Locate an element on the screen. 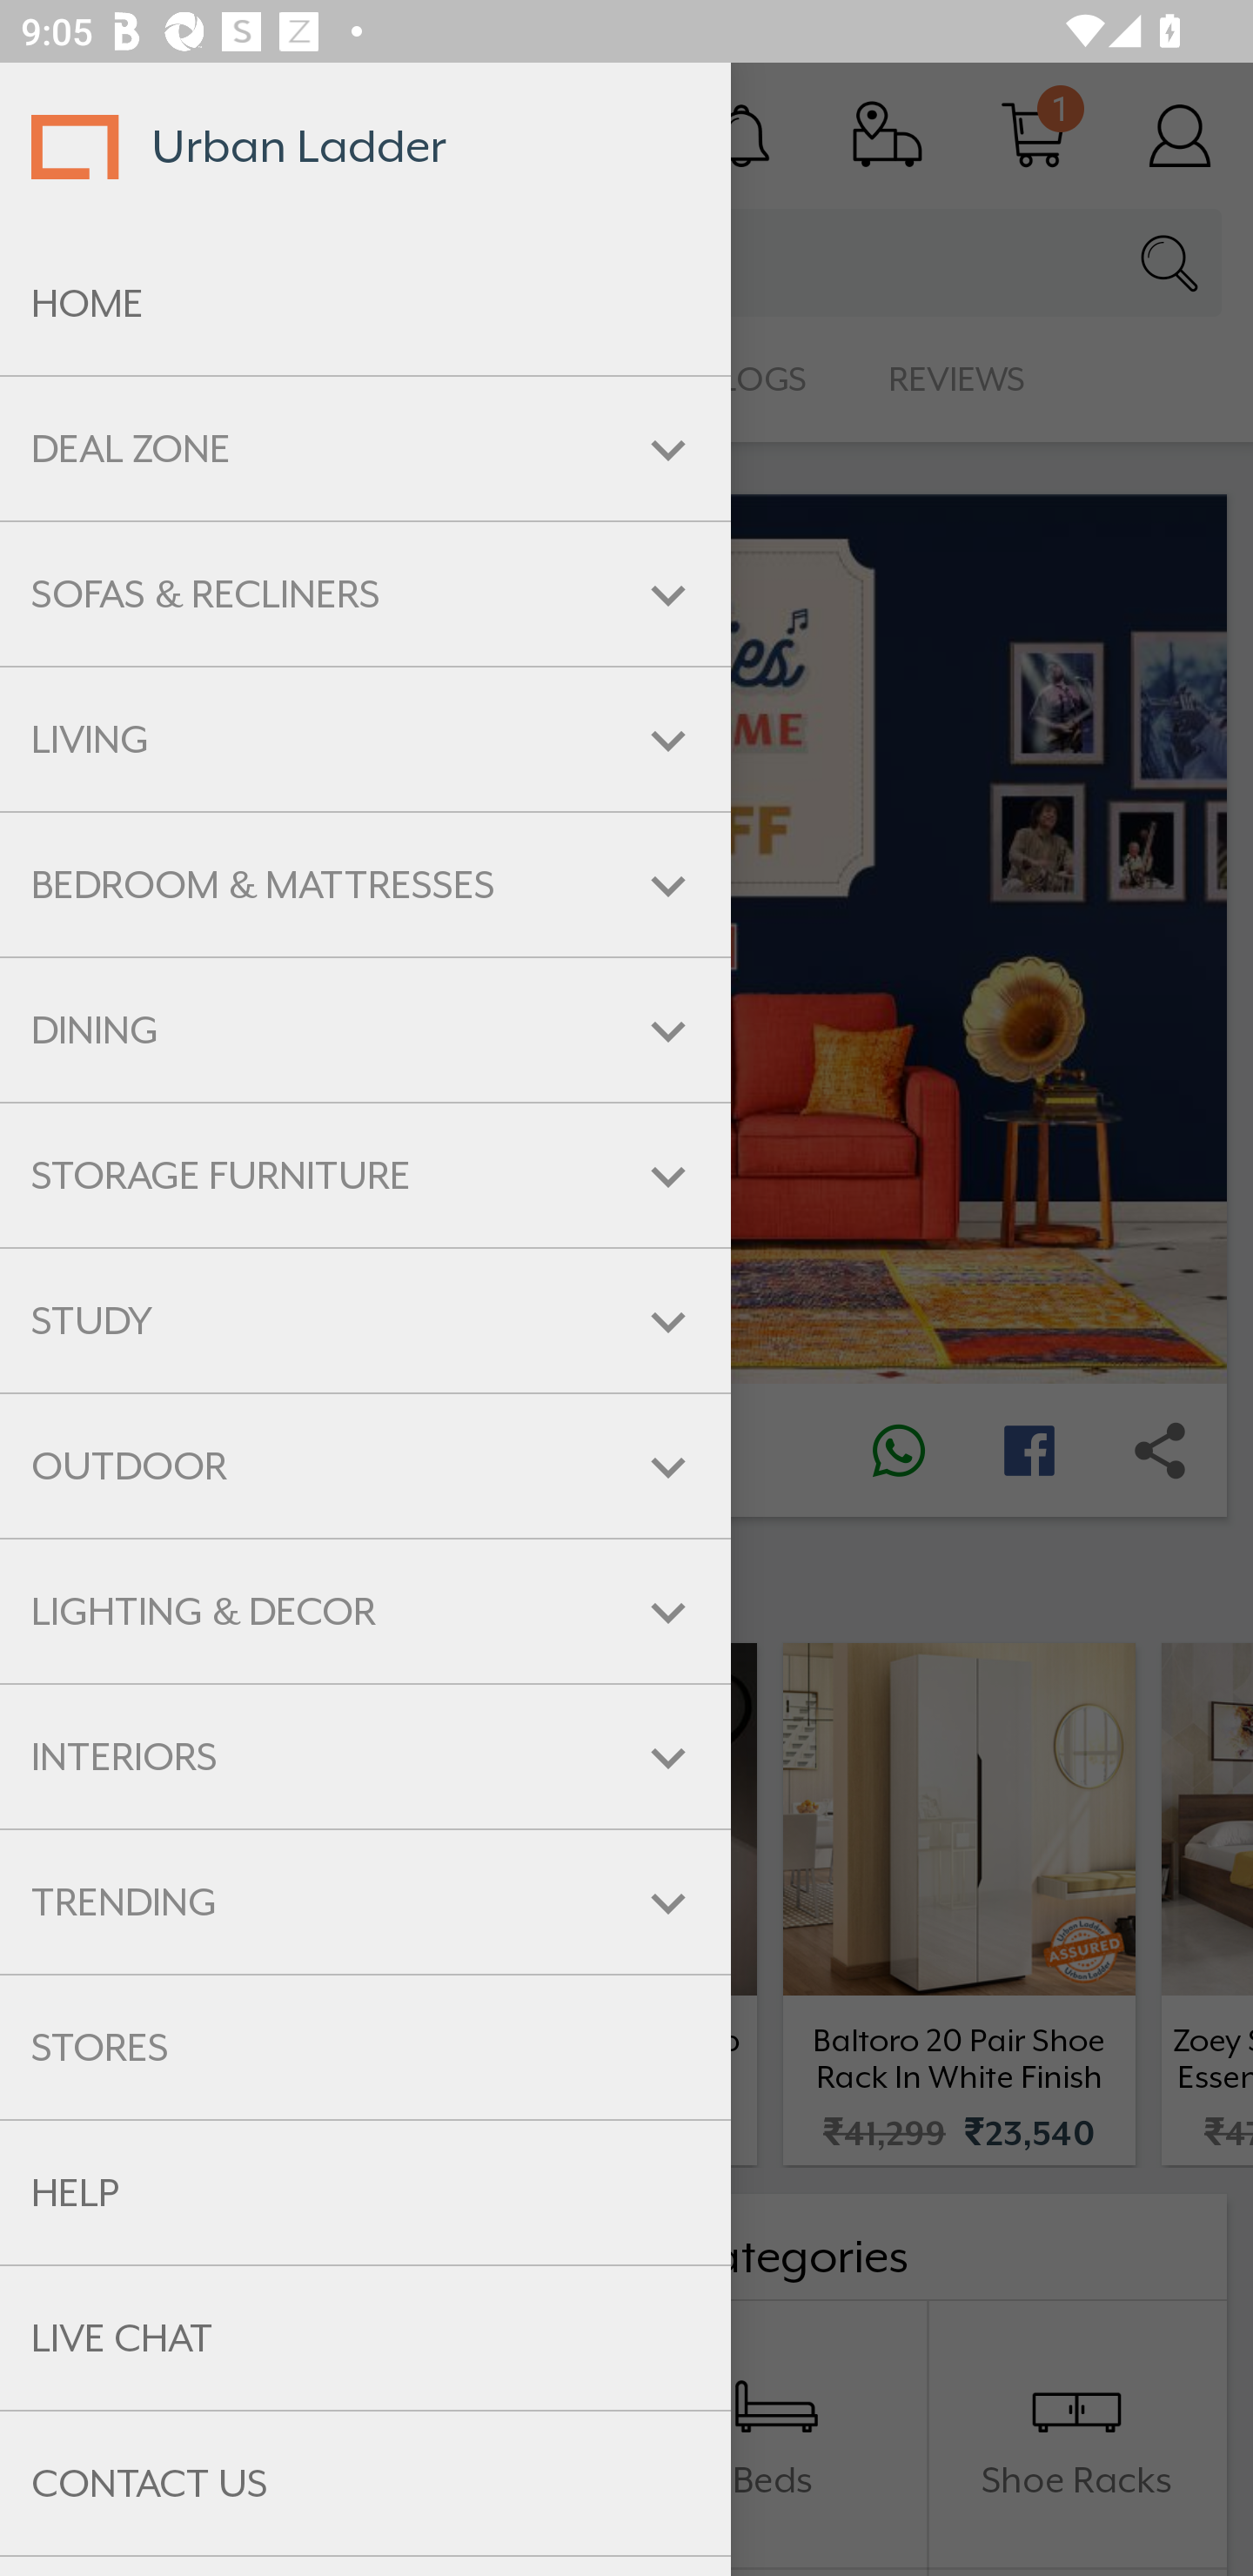  BEDROOM & MATTRESSES  is located at coordinates (365, 884).